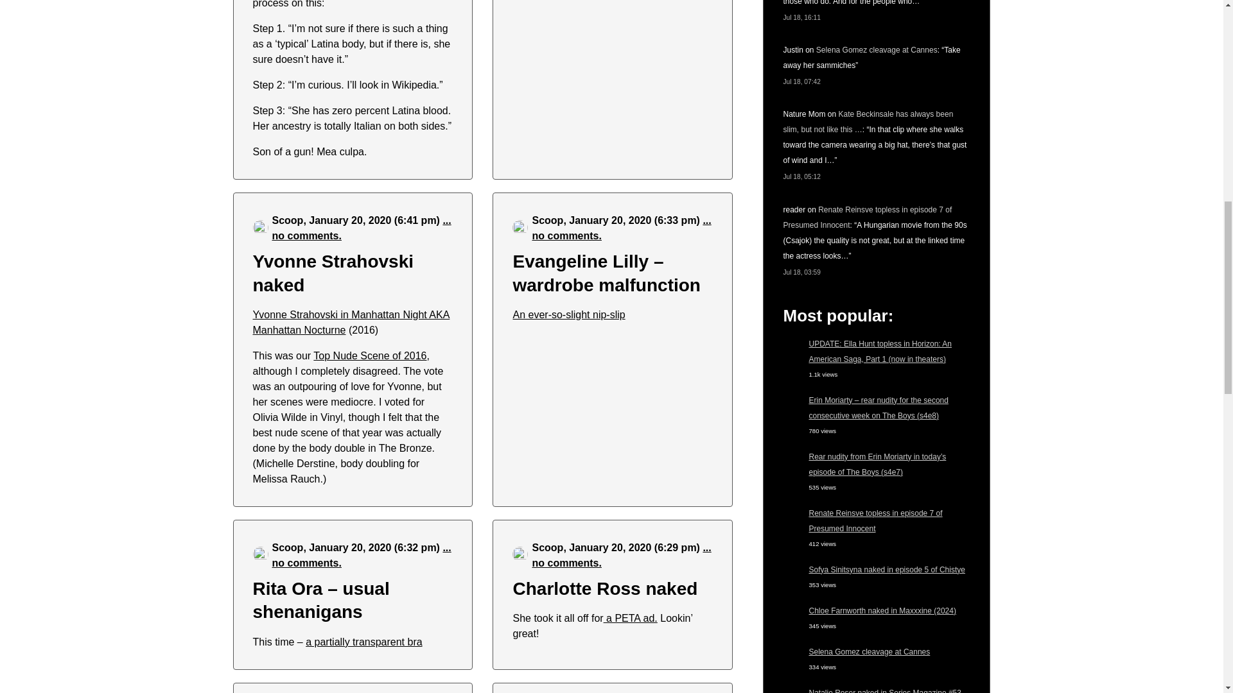 This screenshot has height=693, width=1233. What do you see at coordinates (351, 322) in the screenshot?
I see `Yvonne Strahovski in Manhattan Night AKA Manhattan Nocturne` at bounding box center [351, 322].